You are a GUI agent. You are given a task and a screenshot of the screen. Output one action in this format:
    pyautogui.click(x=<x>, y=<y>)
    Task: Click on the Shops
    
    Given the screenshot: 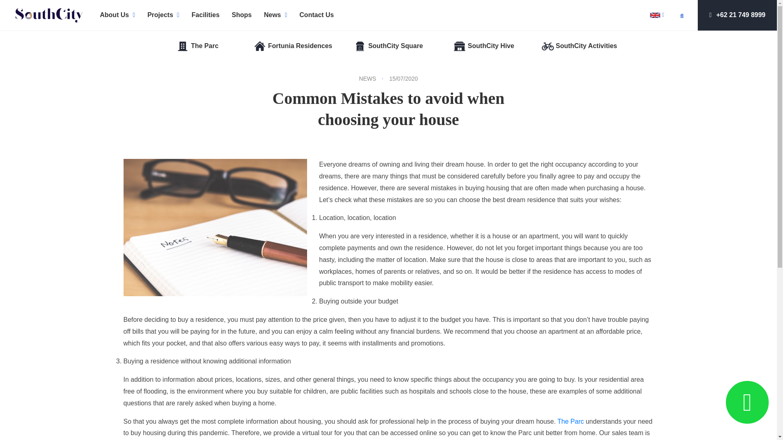 What is the action you would take?
    pyautogui.click(x=241, y=15)
    